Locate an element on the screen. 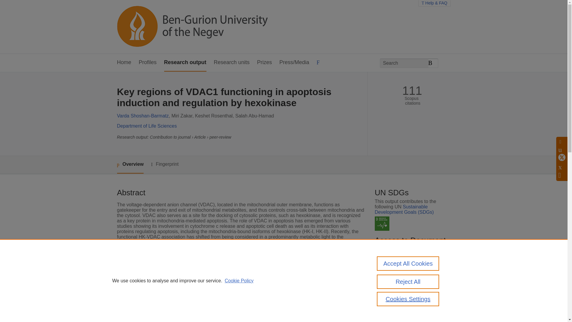  Overview is located at coordinates (130, 165).